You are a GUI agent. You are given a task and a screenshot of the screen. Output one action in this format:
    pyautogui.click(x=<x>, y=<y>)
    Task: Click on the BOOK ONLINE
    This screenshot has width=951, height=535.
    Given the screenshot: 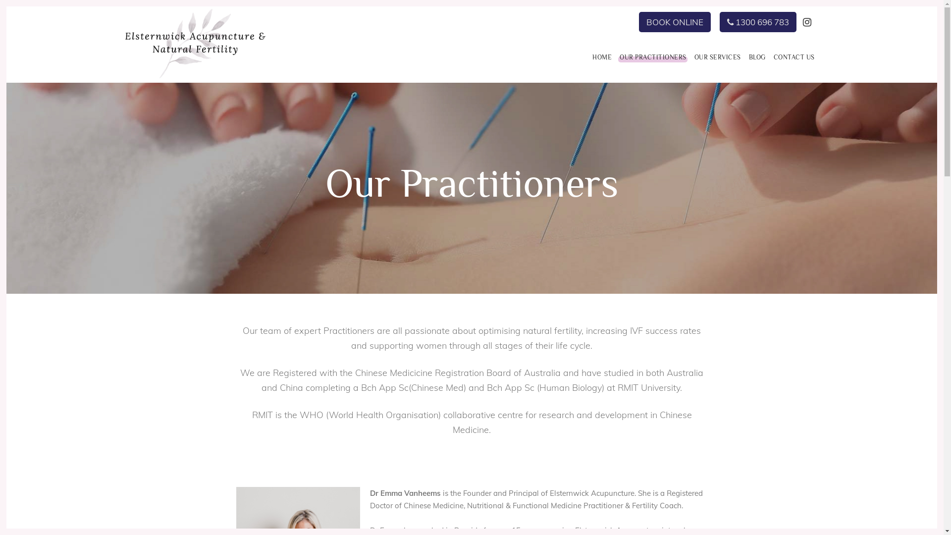 What is the action you would take?
    pyautogui.click(x=675, y=22)
    